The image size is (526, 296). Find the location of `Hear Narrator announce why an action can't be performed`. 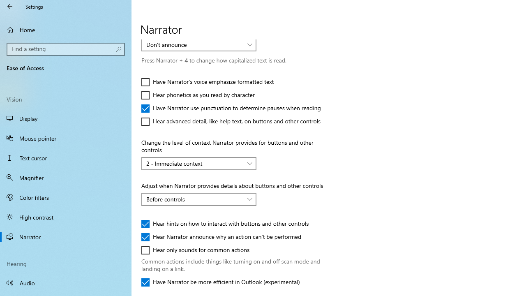

Hear Narrator announce why an action can't be performed is located at coordinates (221, 237).